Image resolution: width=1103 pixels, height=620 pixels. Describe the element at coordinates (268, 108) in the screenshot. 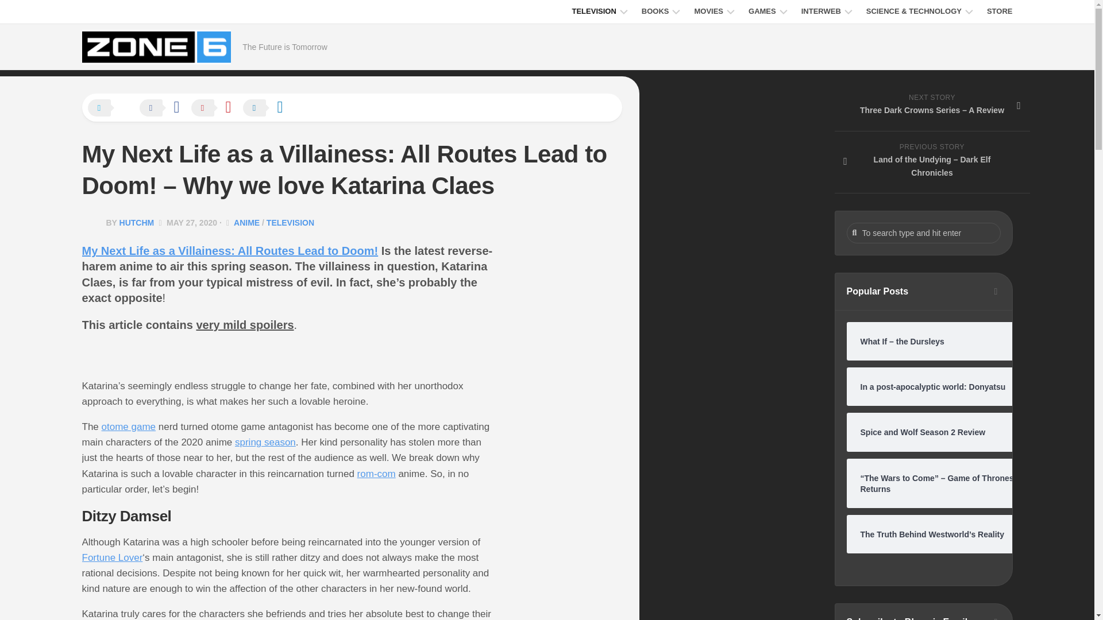

I see `Share on LinkedIn` at that location.